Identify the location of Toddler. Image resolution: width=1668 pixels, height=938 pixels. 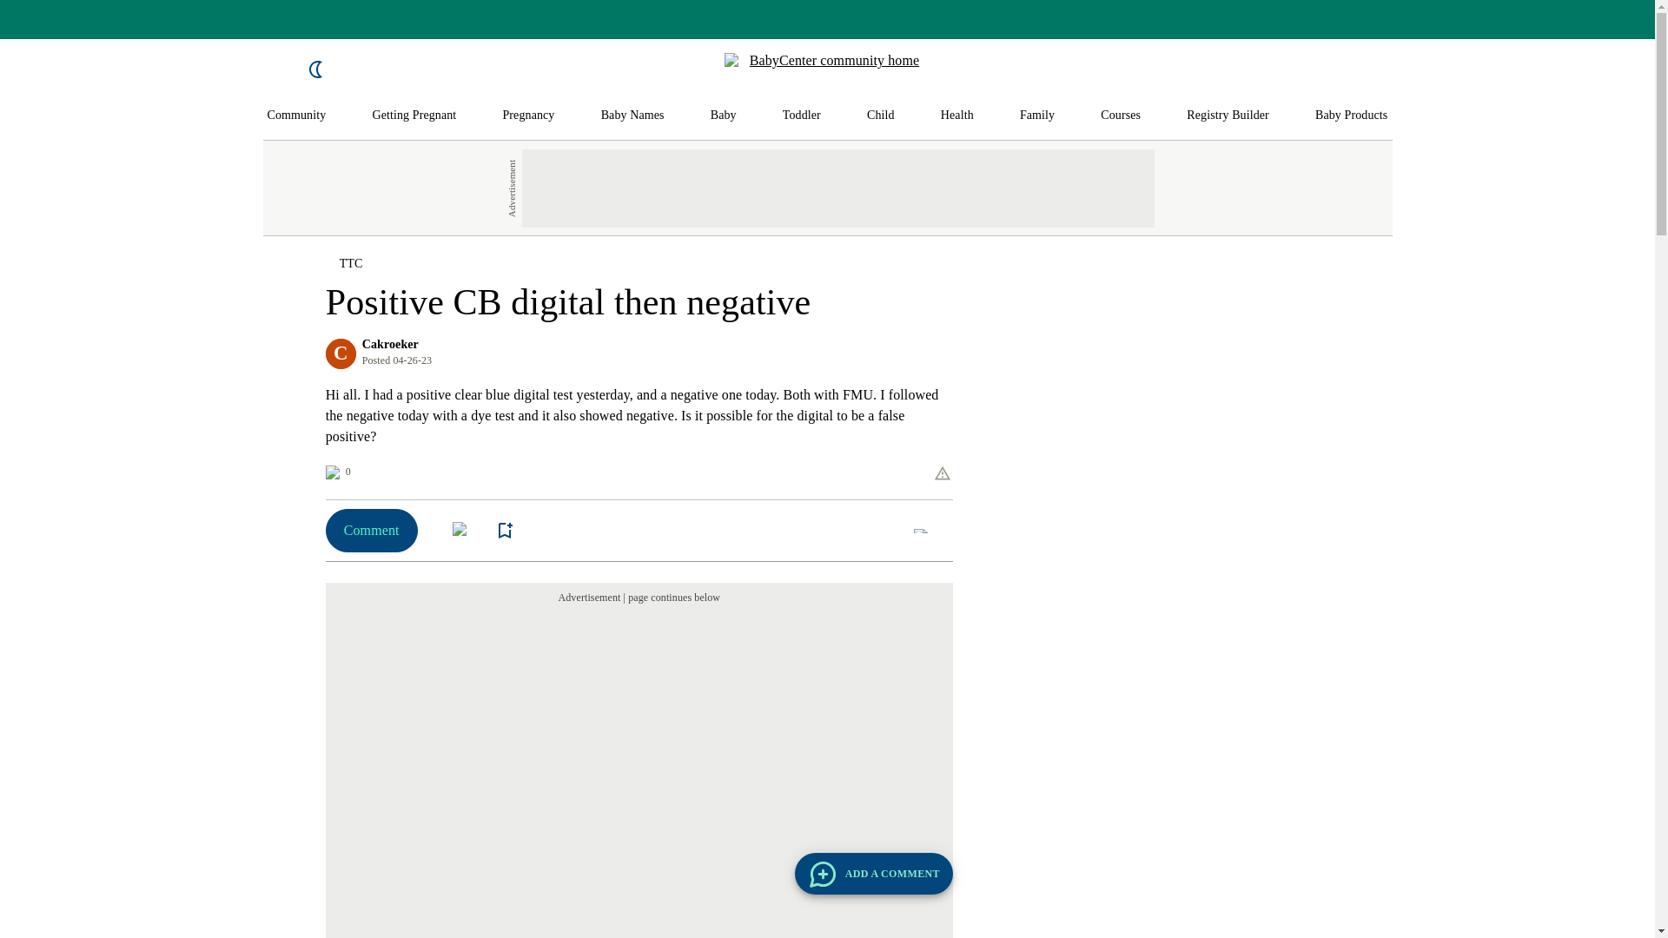
(801, 116).